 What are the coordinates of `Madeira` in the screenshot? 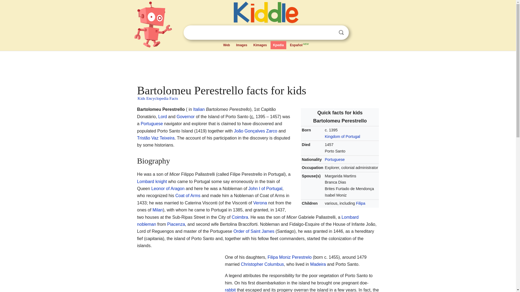 It's located at (318, 264).